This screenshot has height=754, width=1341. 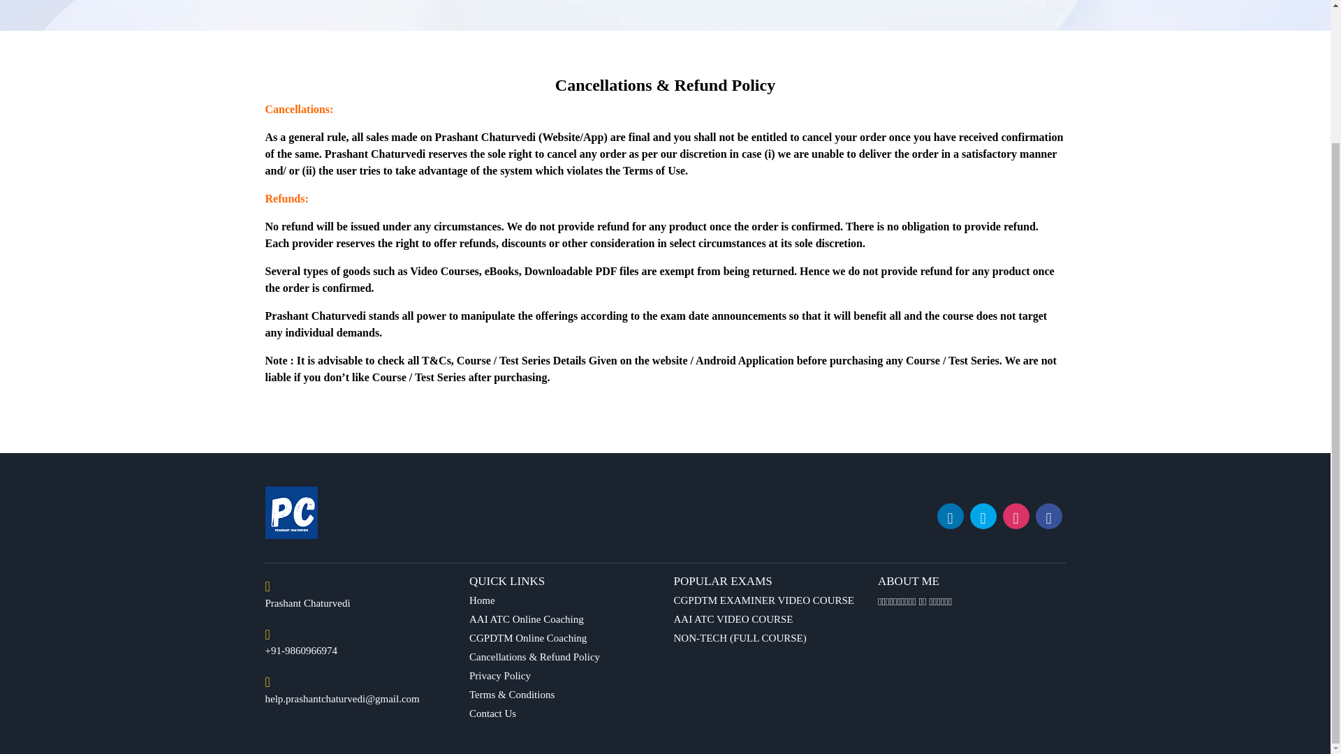 I want to click on CGPDTM EXAMINER VIDEO COURSE, so click(x=763, y=600).